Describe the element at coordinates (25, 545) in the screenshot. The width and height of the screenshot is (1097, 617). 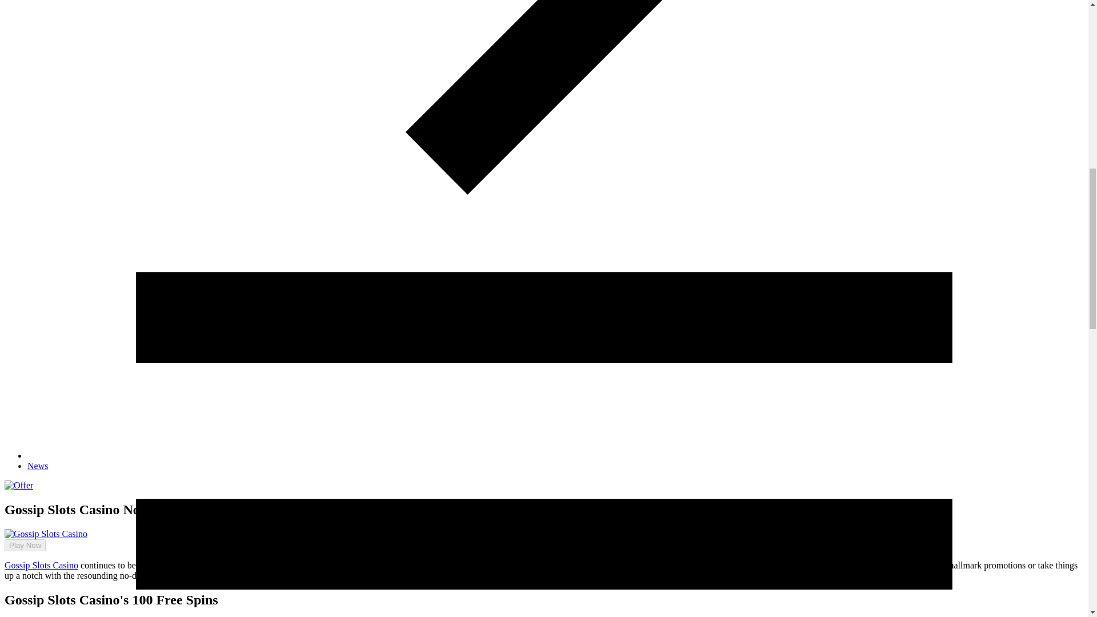
I see `Play Now` at that location.